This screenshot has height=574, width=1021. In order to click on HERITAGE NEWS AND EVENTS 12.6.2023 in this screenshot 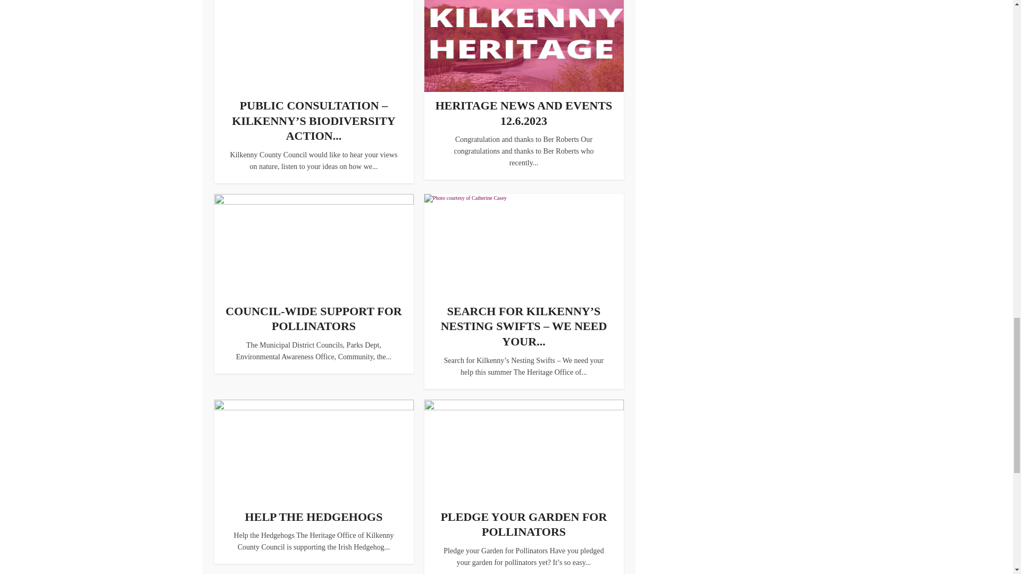, I will do `click(524, 113)`.